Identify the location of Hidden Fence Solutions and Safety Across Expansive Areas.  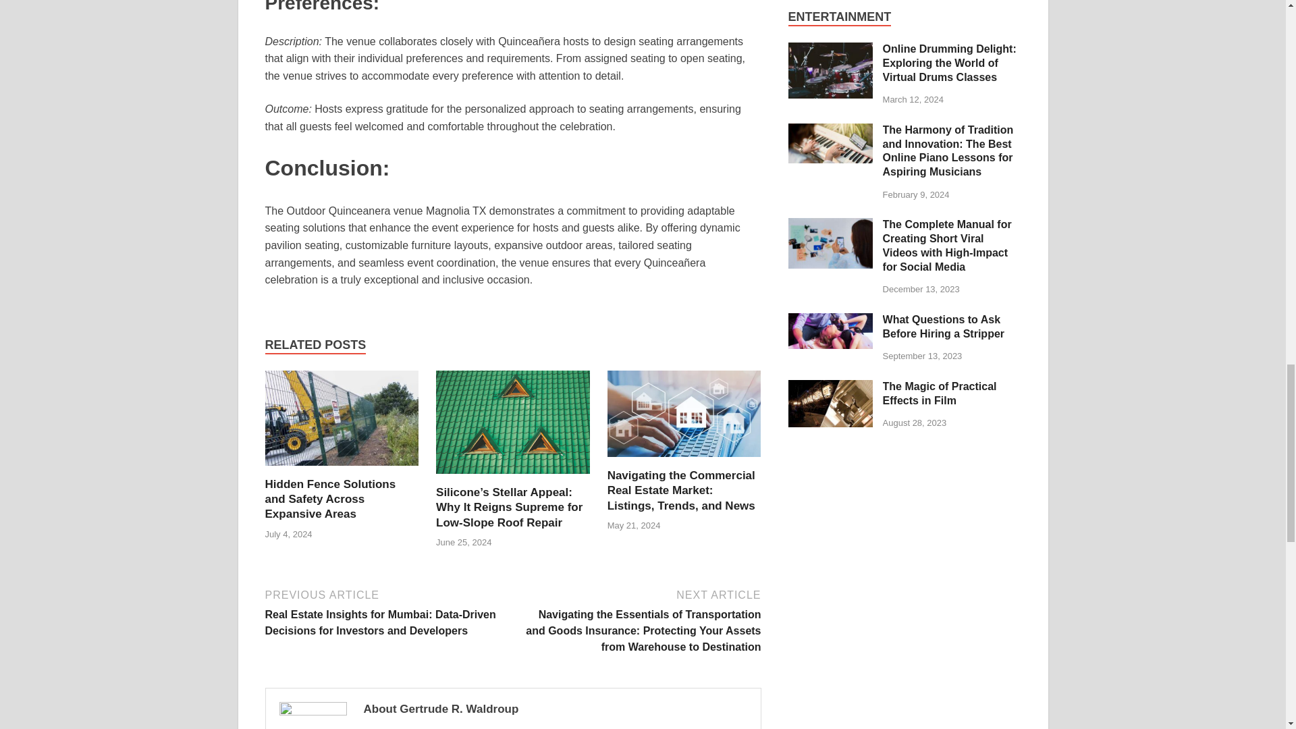
(329, 500).